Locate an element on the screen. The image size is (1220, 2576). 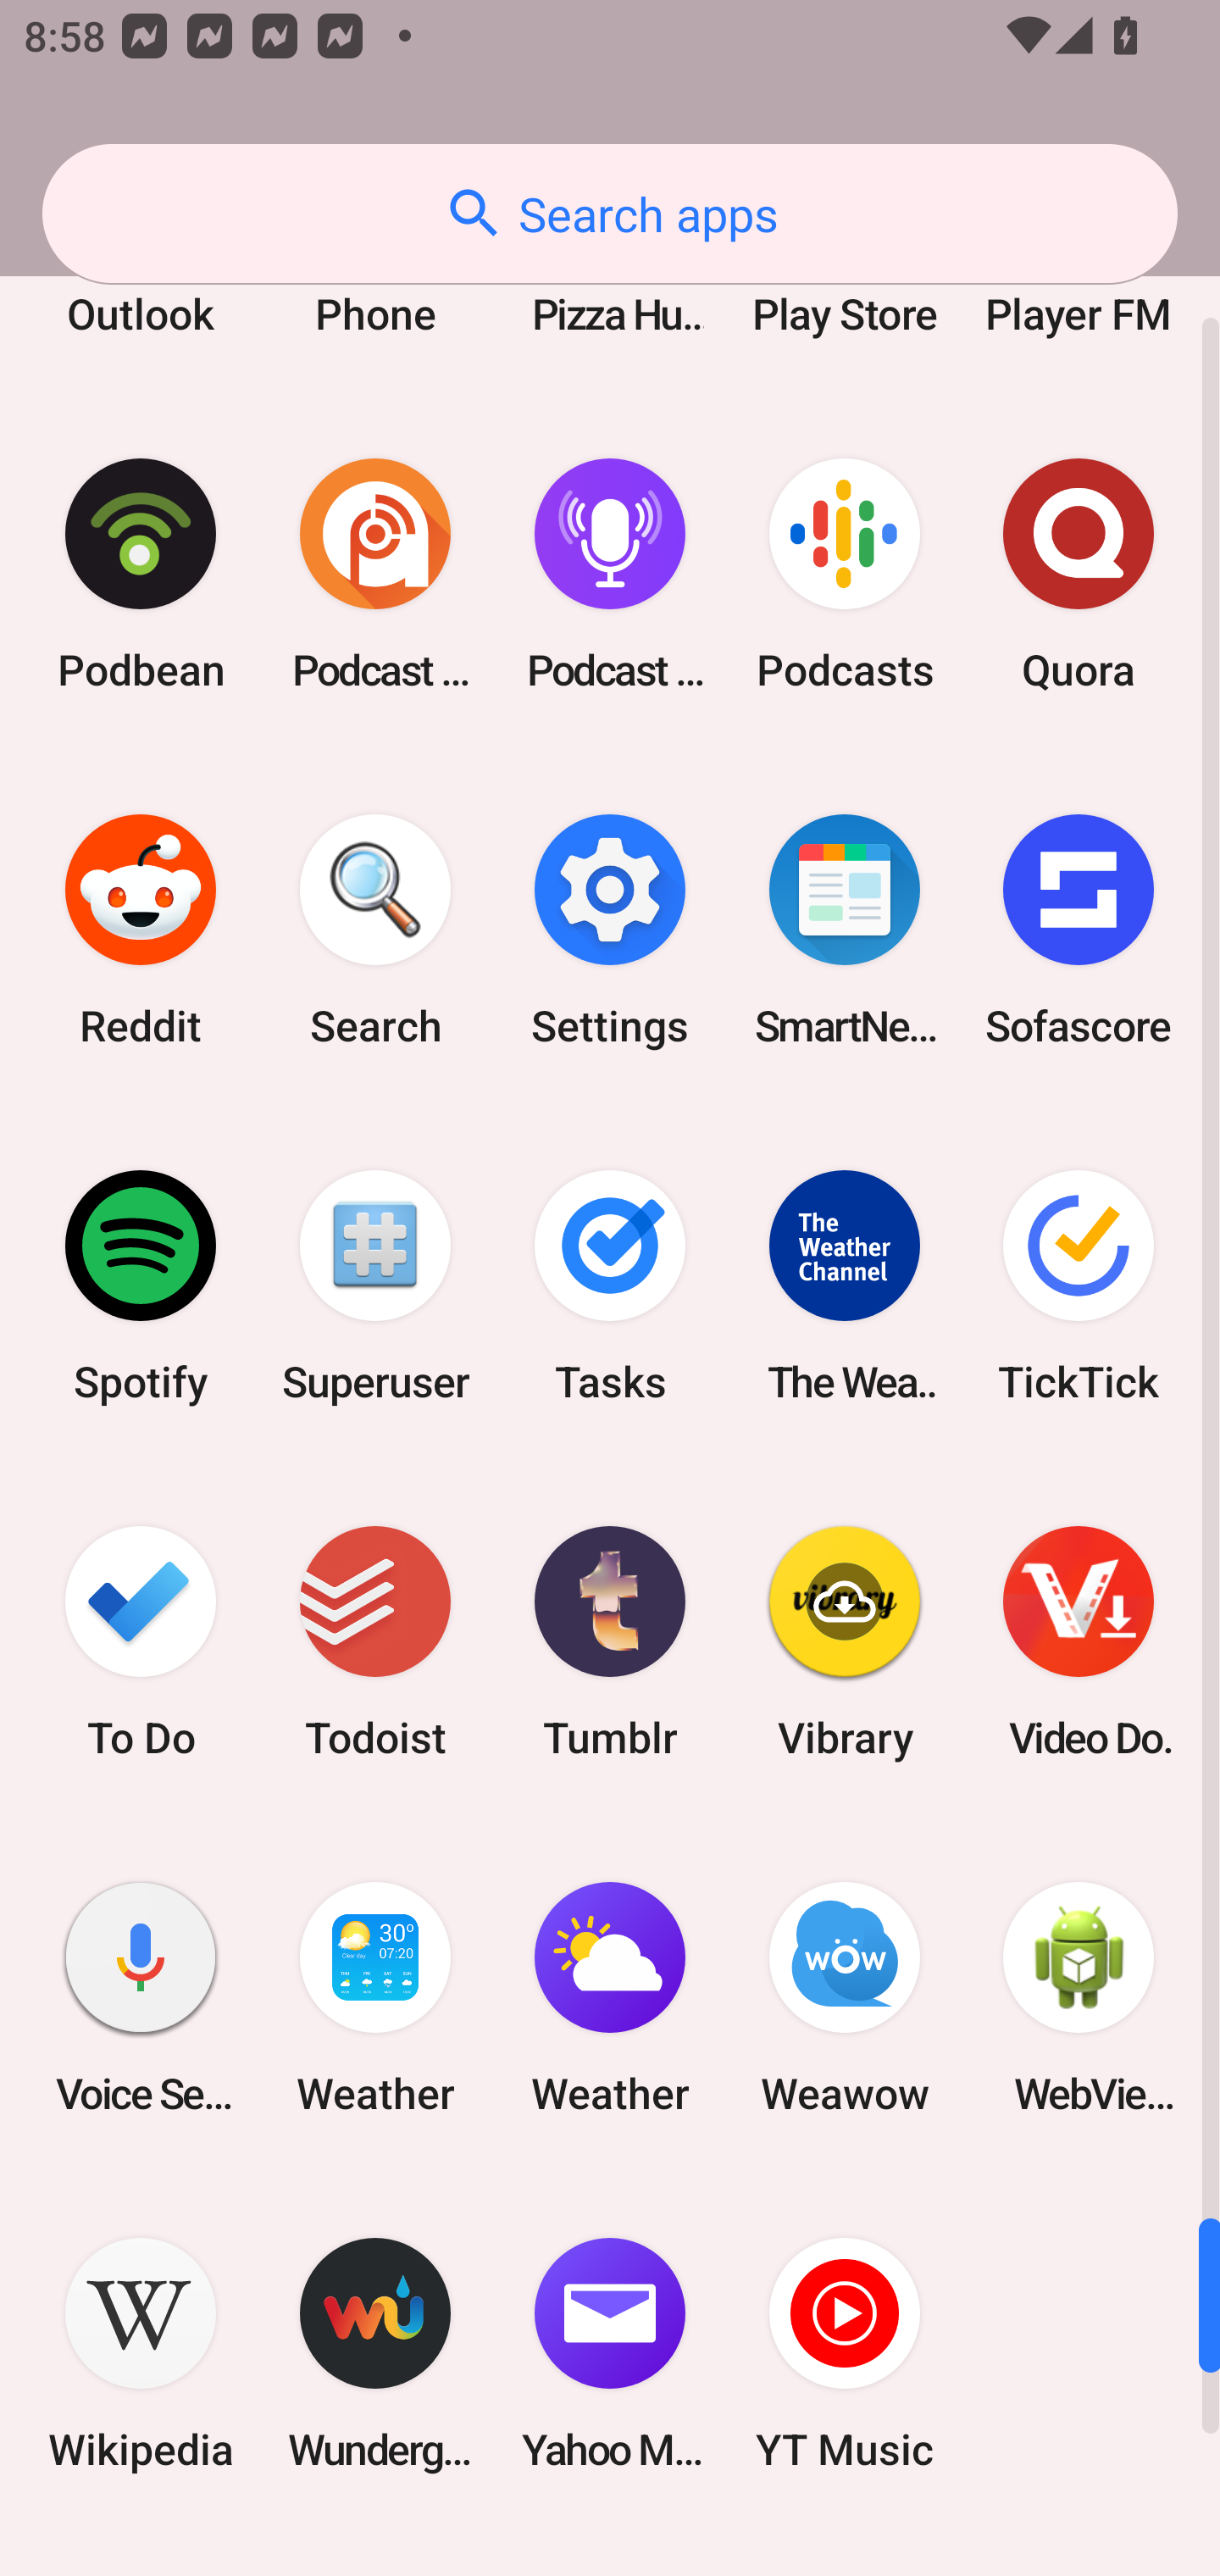
Podcast Addict is located at coordinates (375, 575).